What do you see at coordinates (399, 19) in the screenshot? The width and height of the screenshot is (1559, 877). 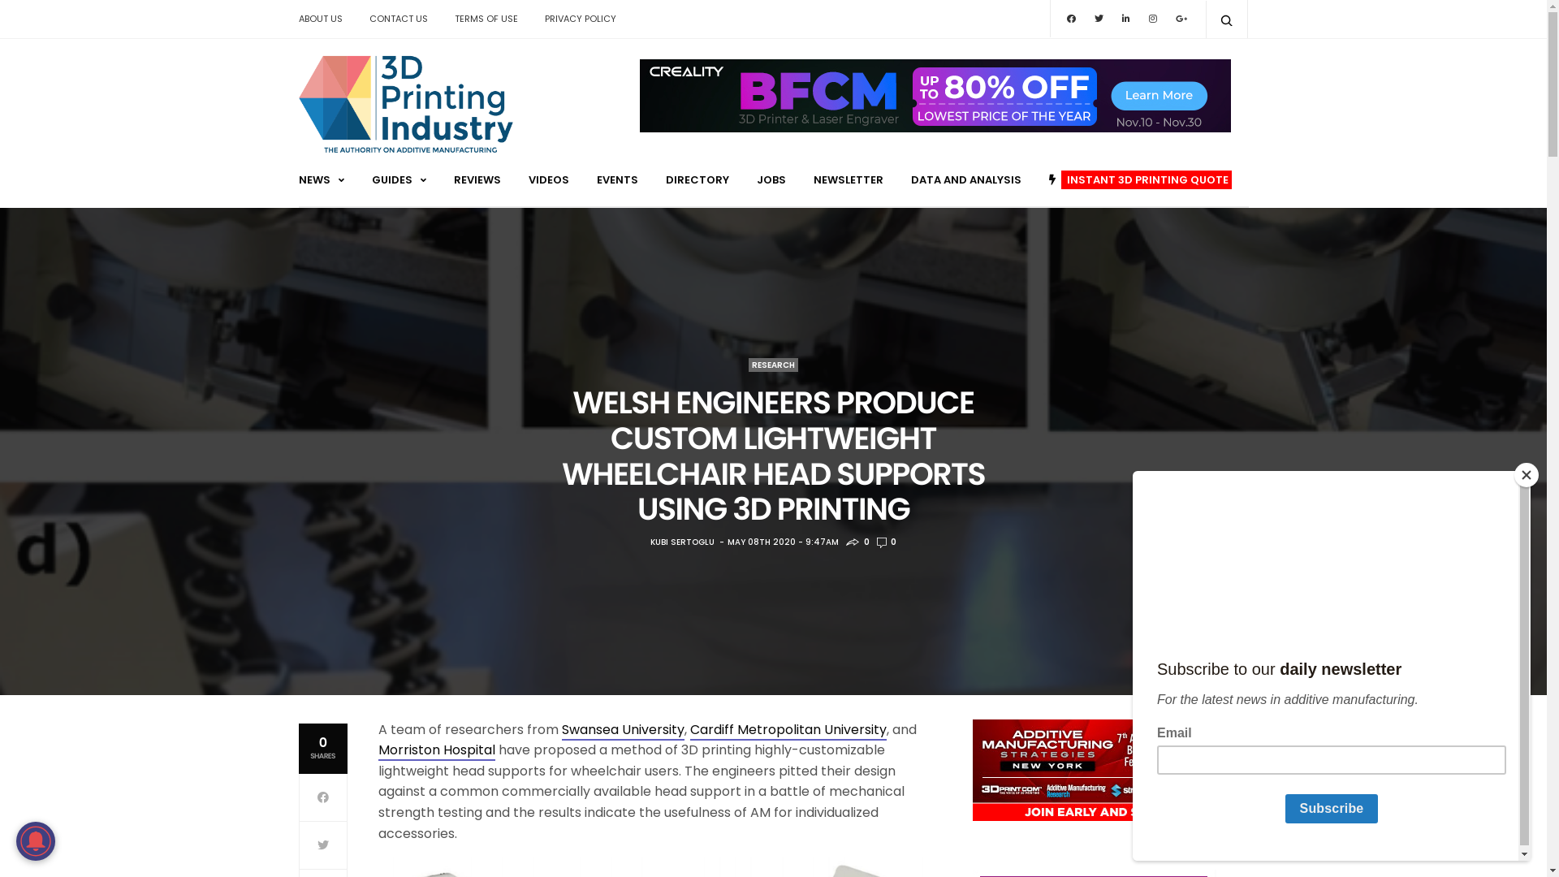 I see `CONTACT US` at bounding box center [399, 19].